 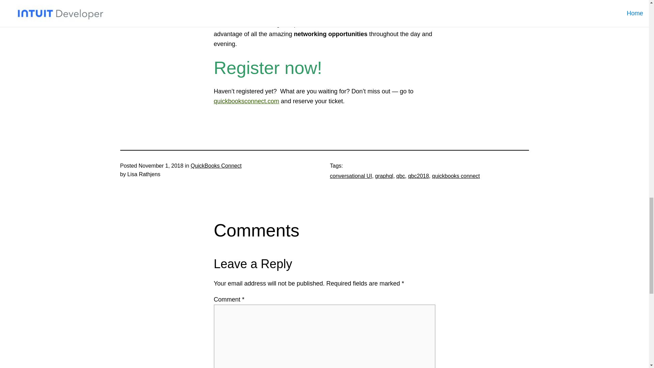 I want to click on qbc2018, so click(x=418, y=176).